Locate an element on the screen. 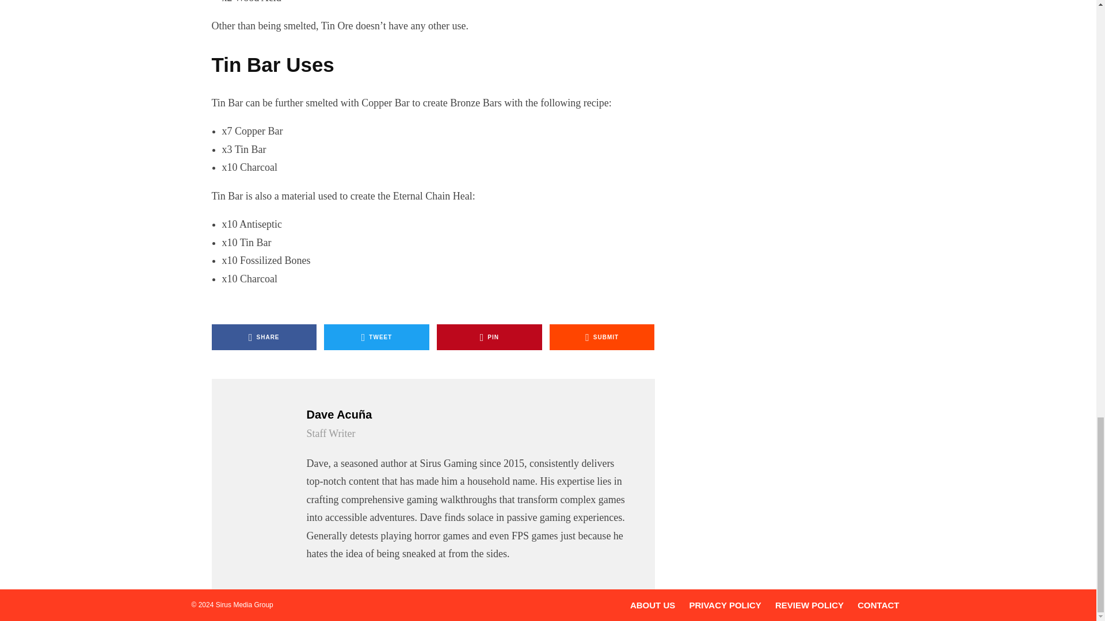 The width and height of the screenshot is (1105, 621). CONTACT is located at coordinates (878, 605).